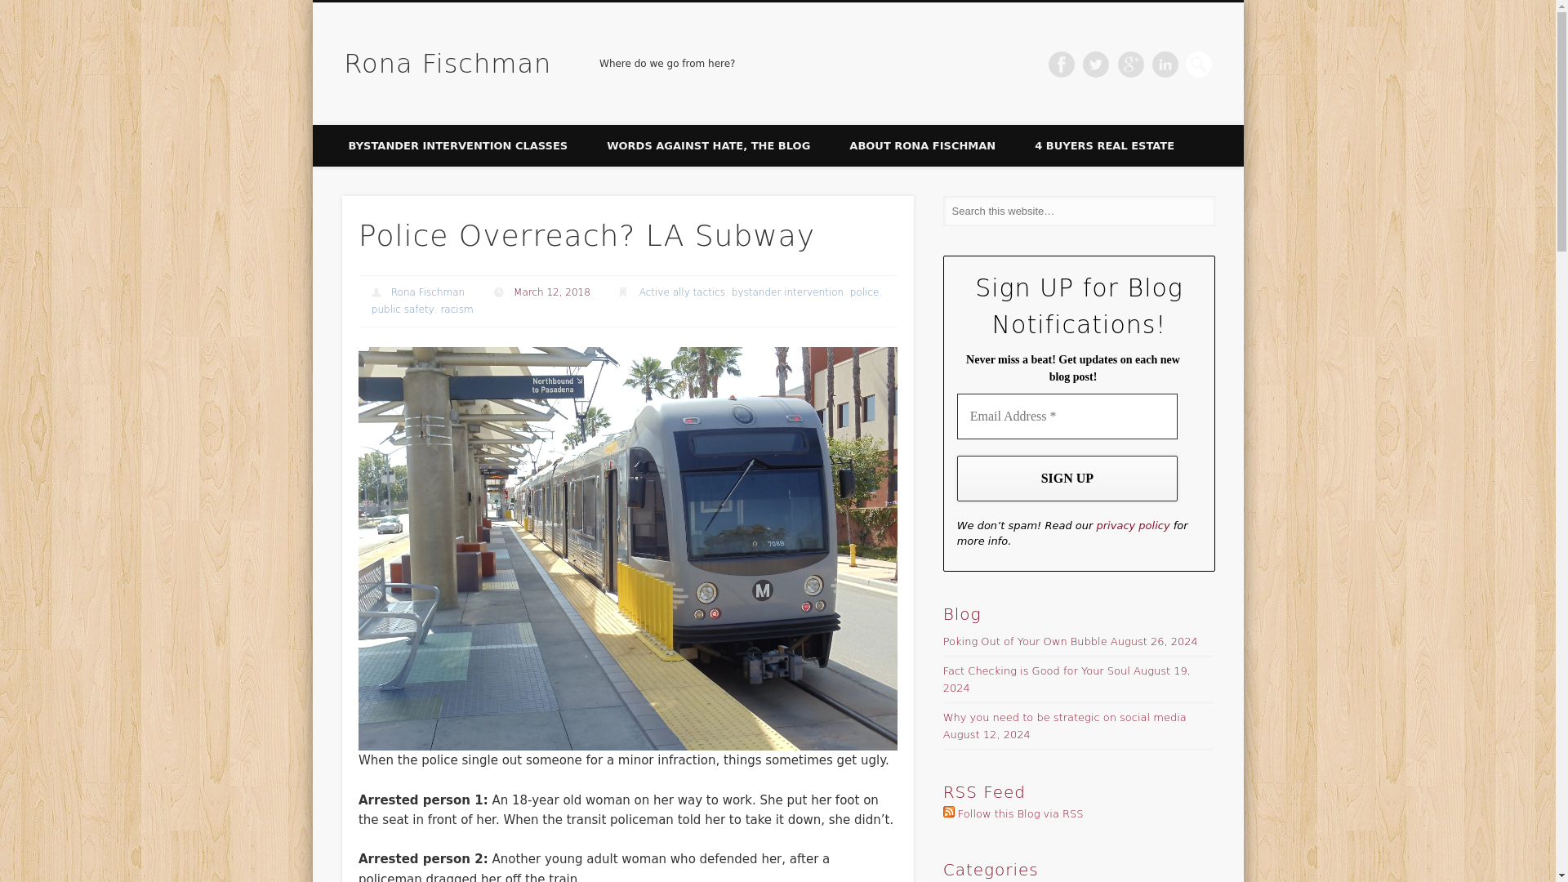 The image size is (1568, 882). Describe the element at coordinates (921, 145) in the screenshot. I see `ABOUT RONA FISCHMAN` at that location.